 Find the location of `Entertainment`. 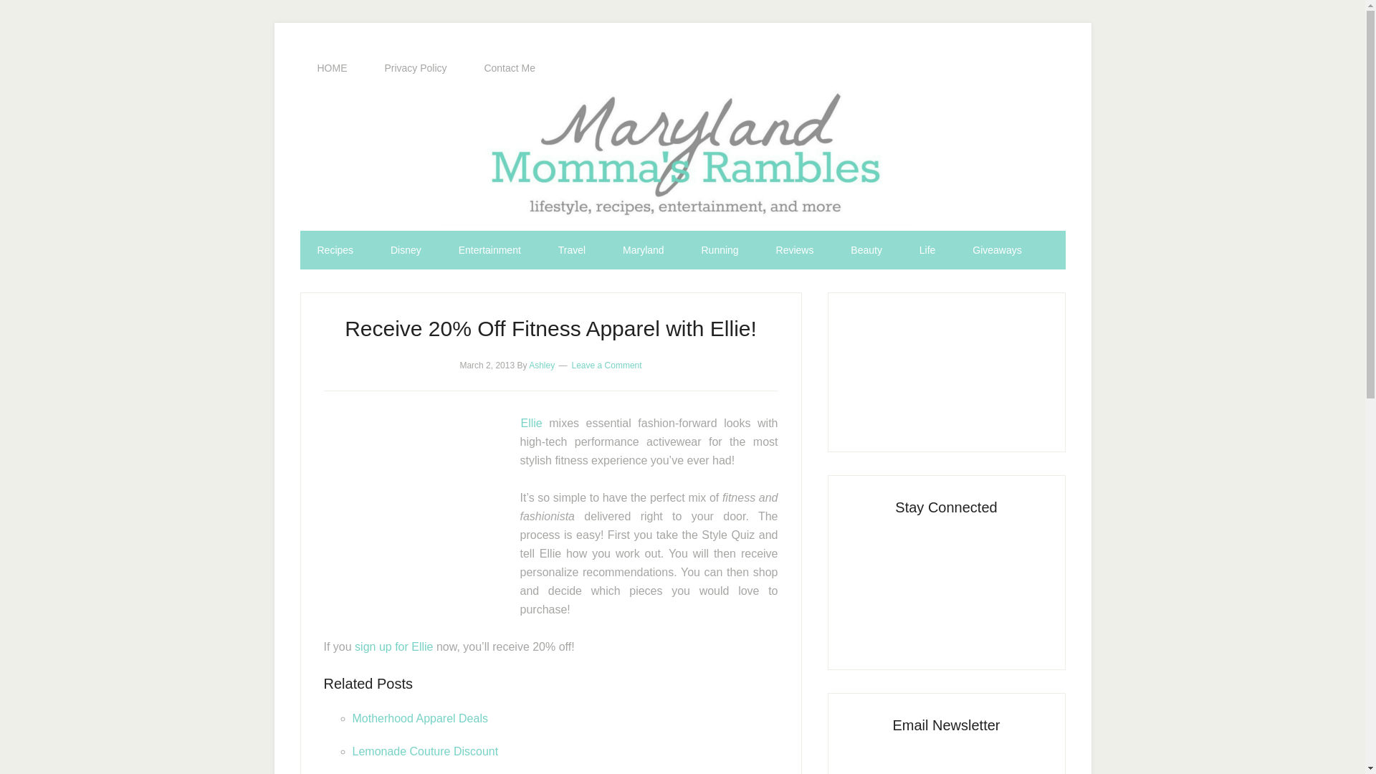

Entertainment is located at coordinates (489, 249).